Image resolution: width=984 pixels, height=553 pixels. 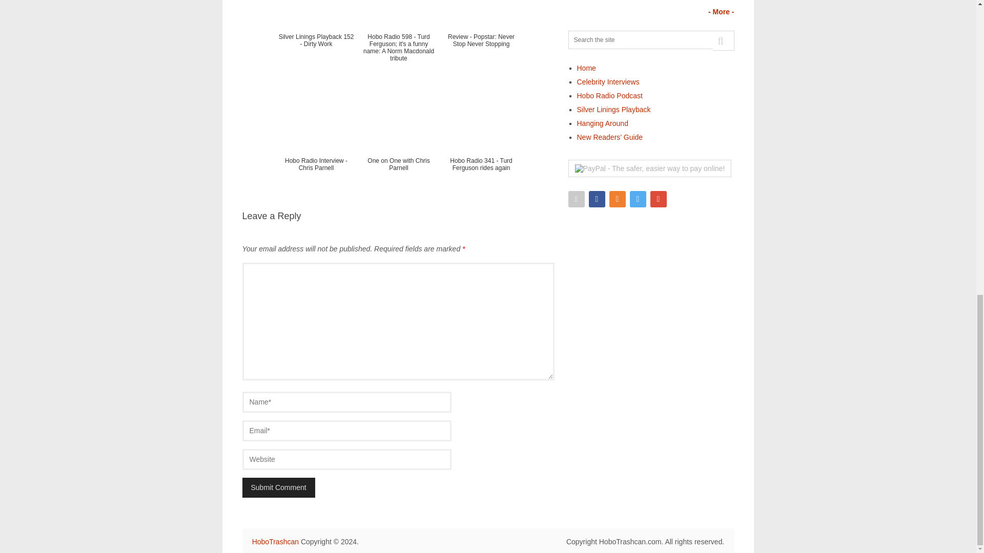 What do you see at coordinates (597, 199) in the screenshot?
I see `Facebook` at bounding box center [597, 199].